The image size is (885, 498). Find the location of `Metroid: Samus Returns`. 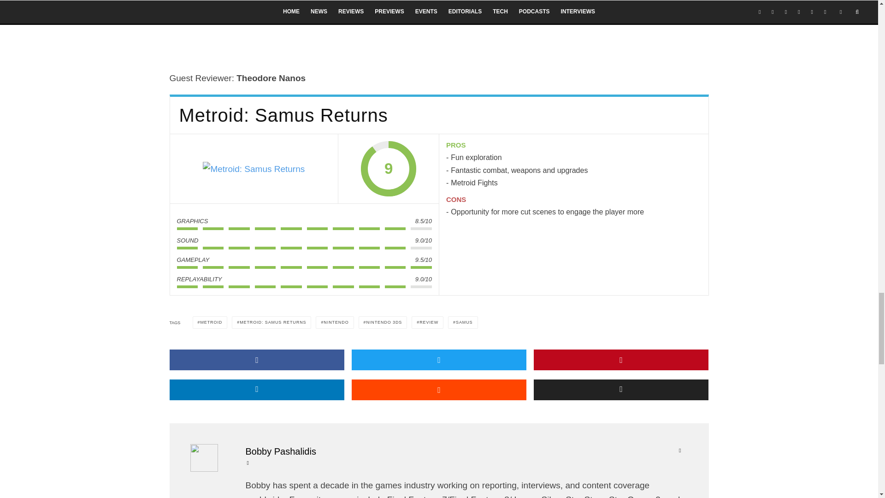

Metroid: Samus Returns is located at coordinates (254, 169).